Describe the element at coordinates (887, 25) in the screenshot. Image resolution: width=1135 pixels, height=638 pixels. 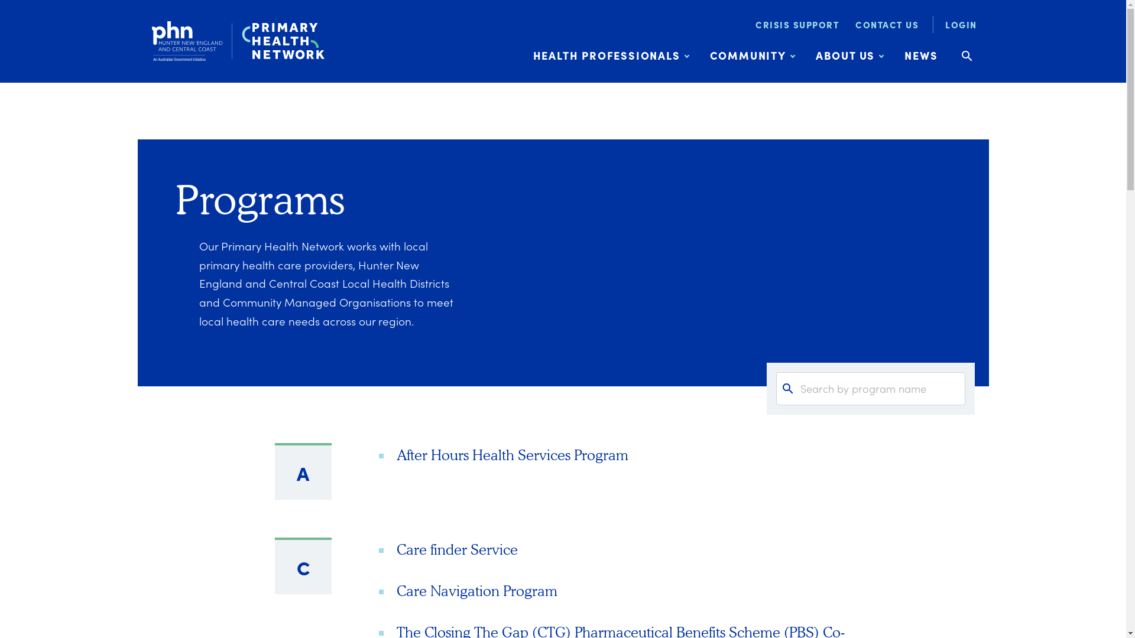
I see `CONTACT US` at that location.